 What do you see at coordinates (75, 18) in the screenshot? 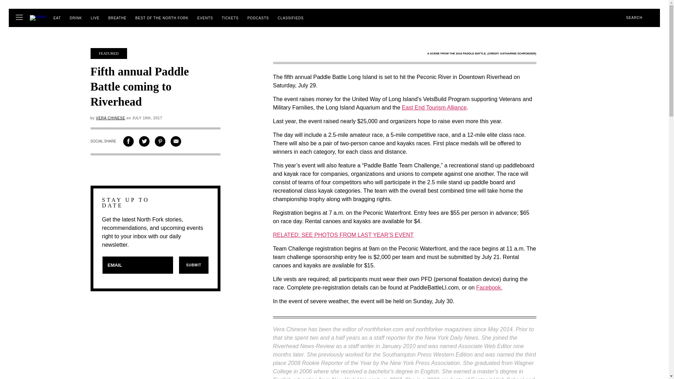
I see `DRINK` at bounding box center [75, 18].